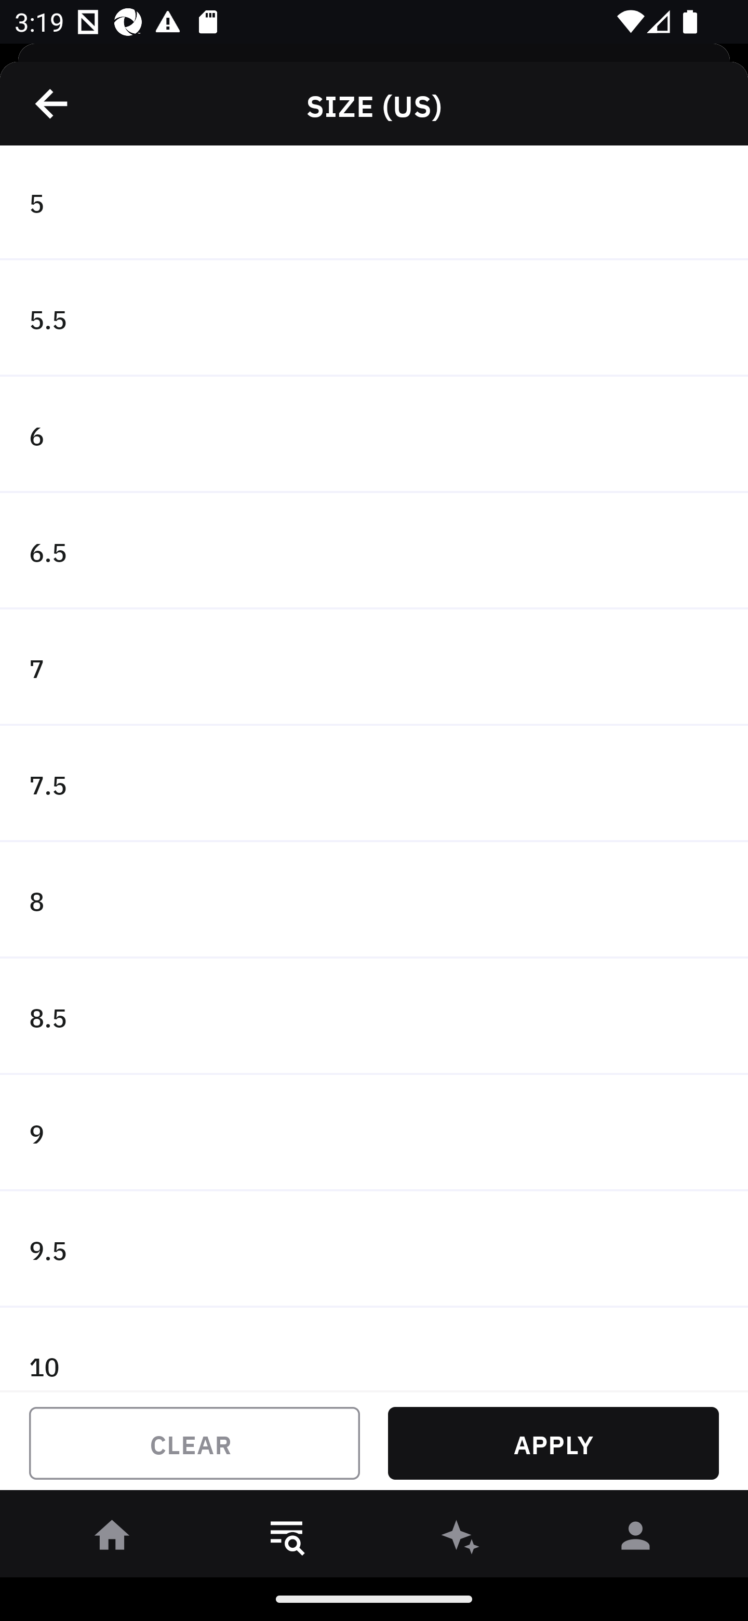 The image size is (748, 1621). Describe the element at coordinates (374, 668) in the screenshot. I see `7` at that location.